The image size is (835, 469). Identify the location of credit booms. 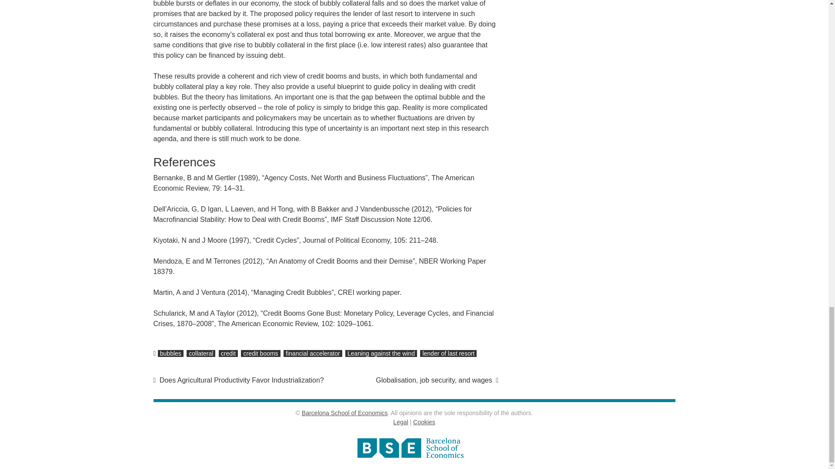
(260, 353).